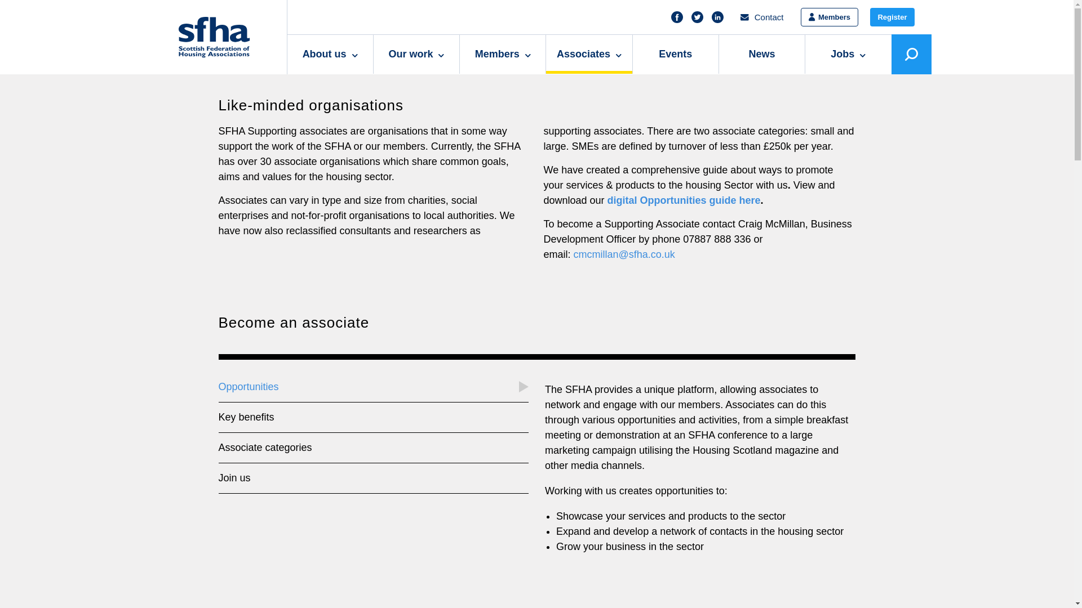 This screenshot has height=608, width=1082. Describe the element at coordinates (912, 54) in the screenshot. I see `Open Search` at that location.